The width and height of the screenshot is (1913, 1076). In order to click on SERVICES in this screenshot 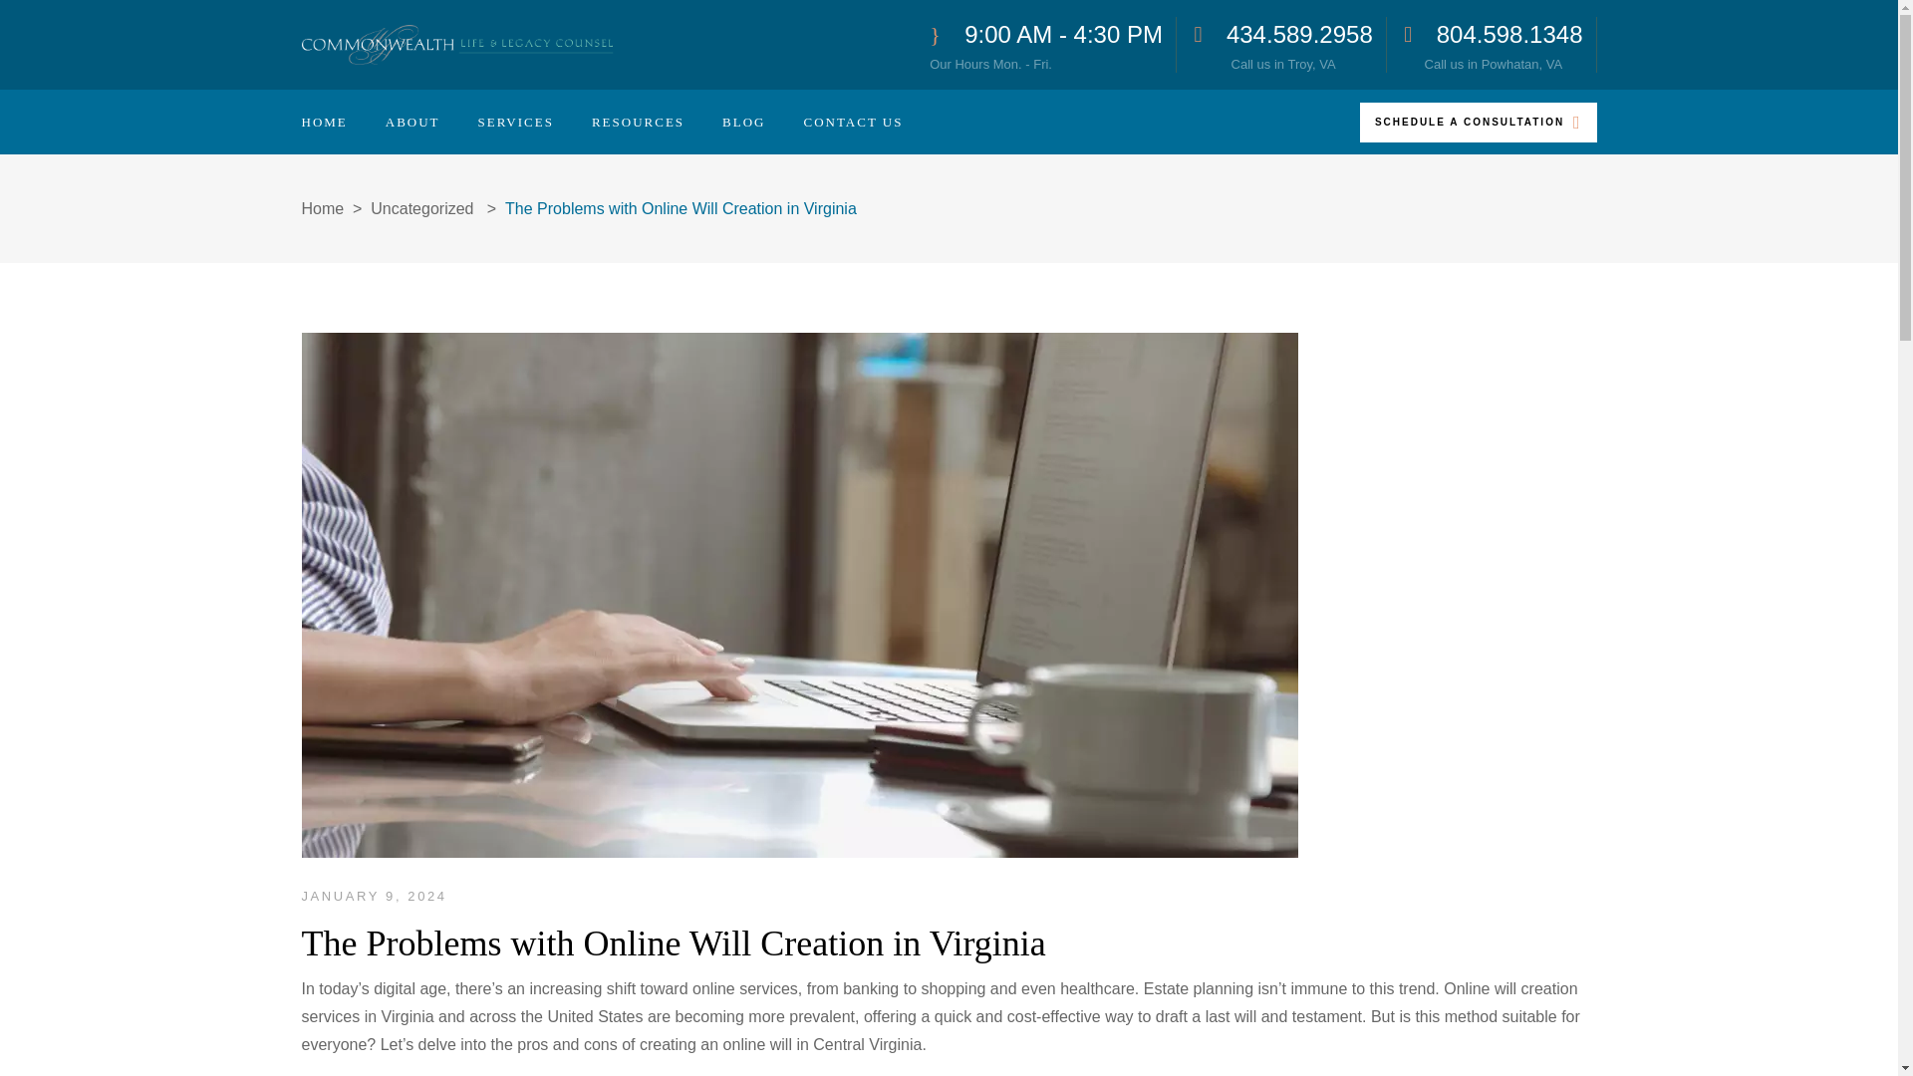, I will do `click(1282, 45)`.